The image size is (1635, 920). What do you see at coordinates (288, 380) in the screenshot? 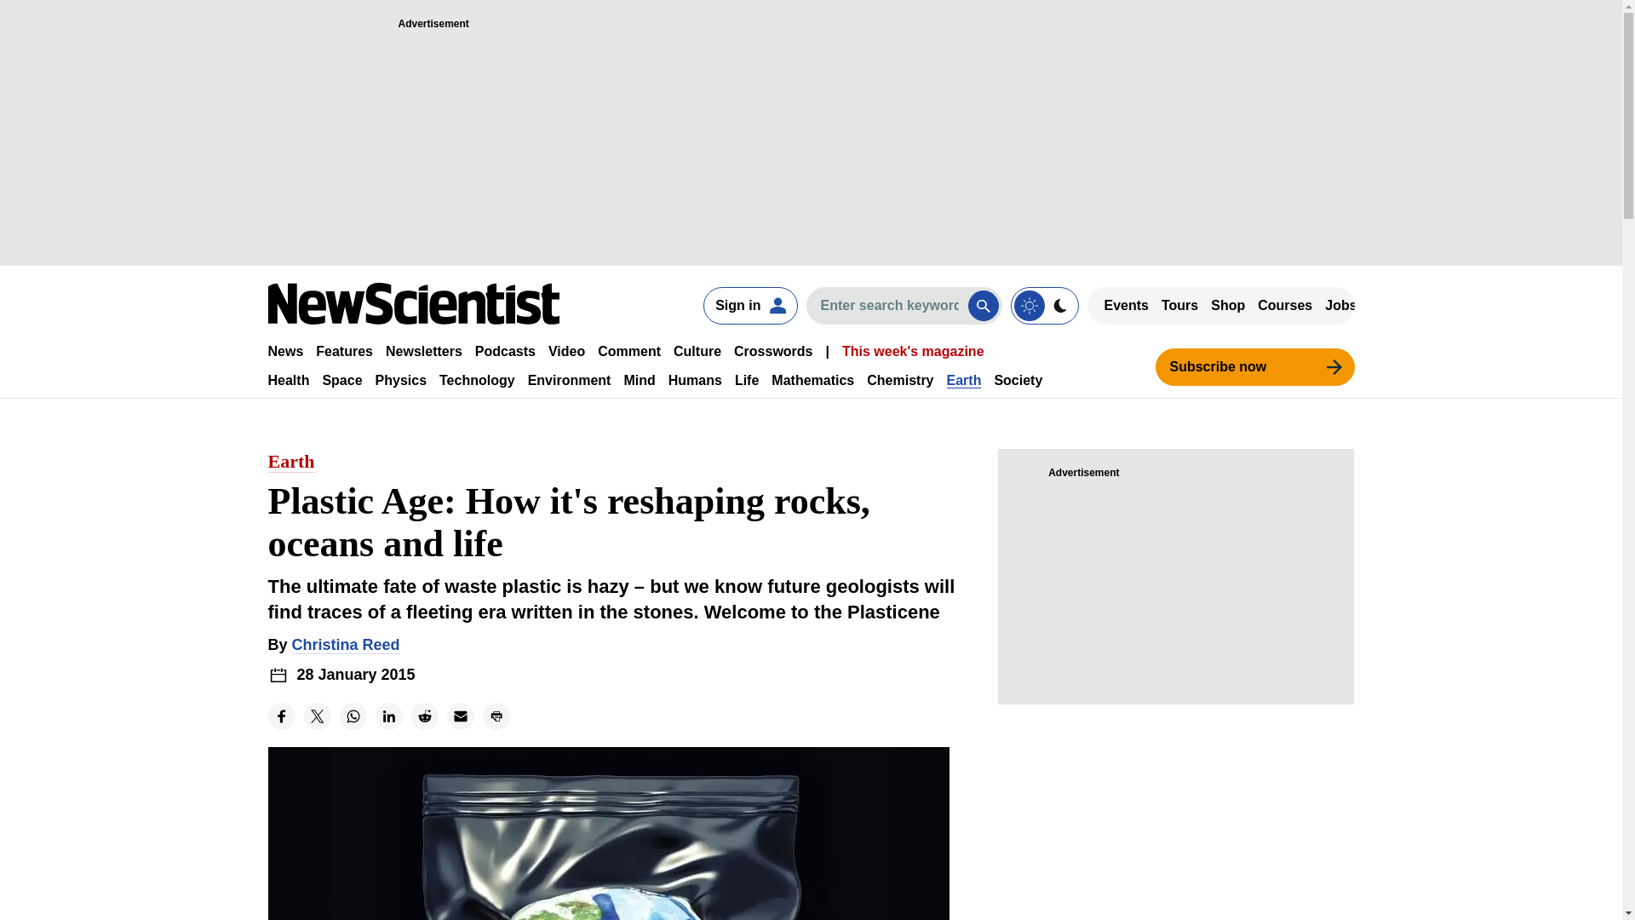
I see `Health` at bounding box center [288, 380].